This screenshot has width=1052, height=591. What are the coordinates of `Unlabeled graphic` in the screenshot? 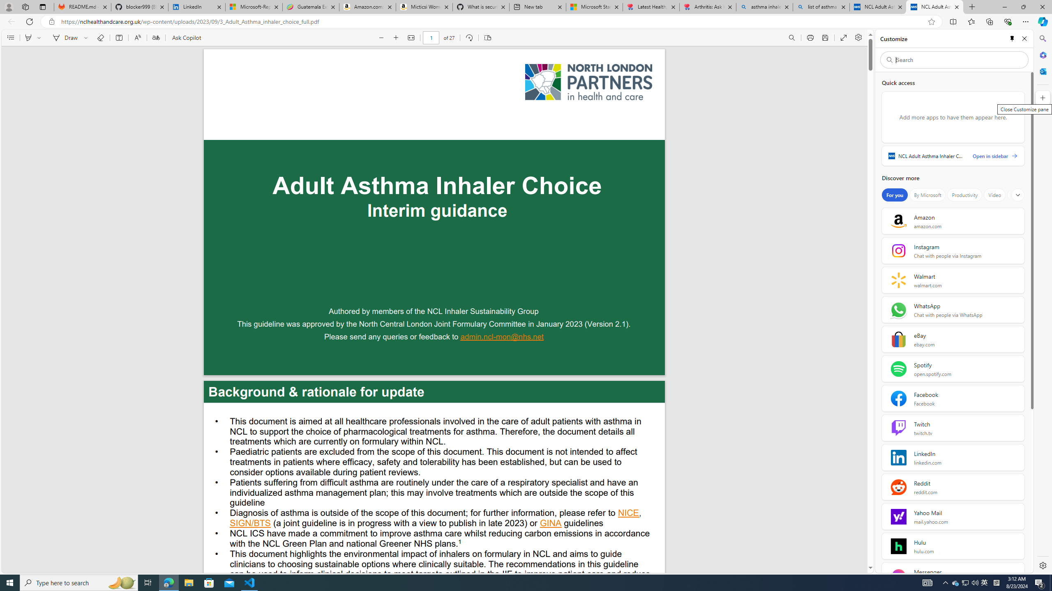 It's located at (588, 82).